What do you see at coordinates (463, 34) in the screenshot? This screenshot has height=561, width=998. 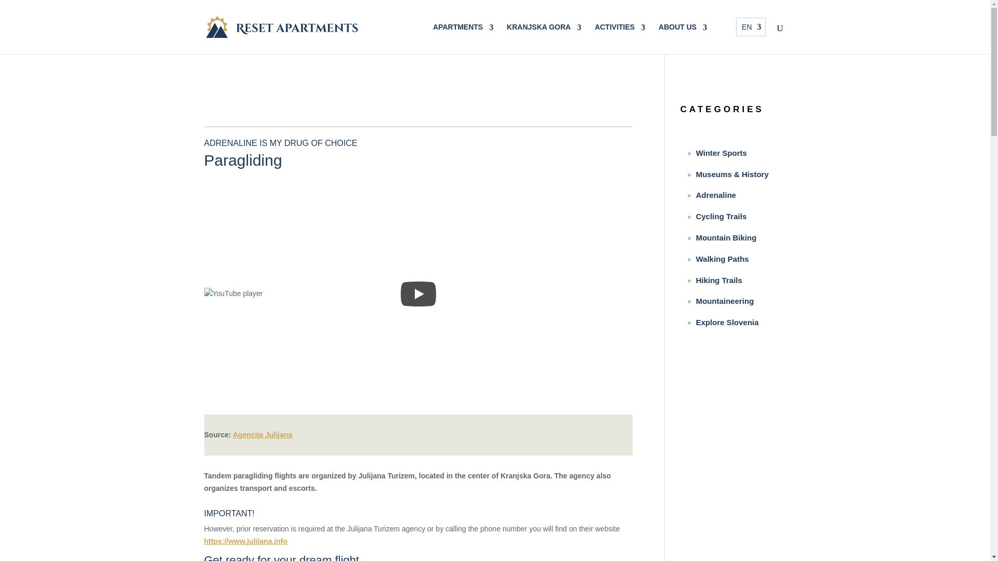 I see `APARTMENTS` at bounding box center [463, 34].